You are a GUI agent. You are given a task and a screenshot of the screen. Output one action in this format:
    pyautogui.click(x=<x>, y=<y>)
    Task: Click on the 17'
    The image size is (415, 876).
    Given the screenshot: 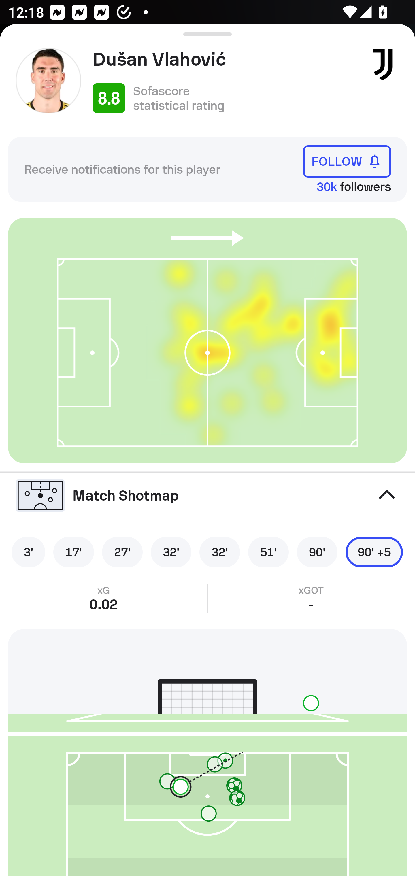 What is the action you would take?
    pyautogui.click(x=73, y=552)
    